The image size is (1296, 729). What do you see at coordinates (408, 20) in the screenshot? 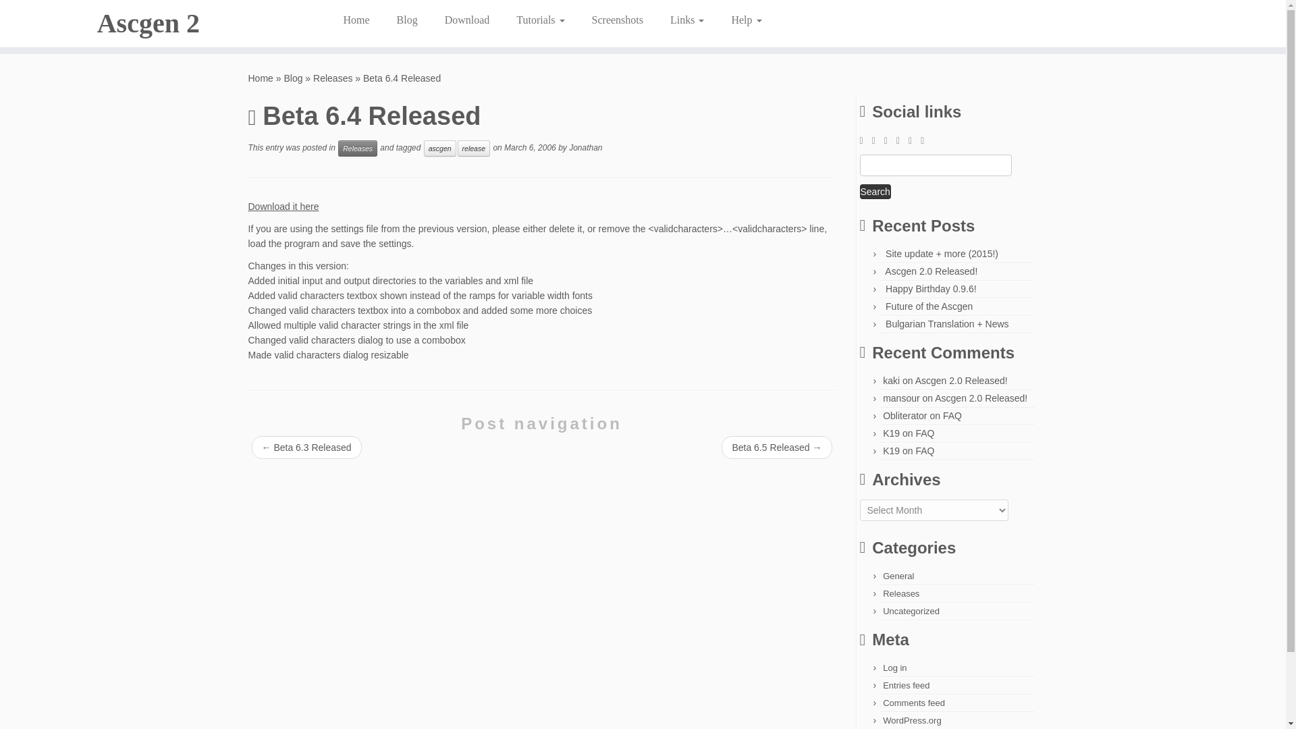
I see `Blog` at bounding box center [408, 20].